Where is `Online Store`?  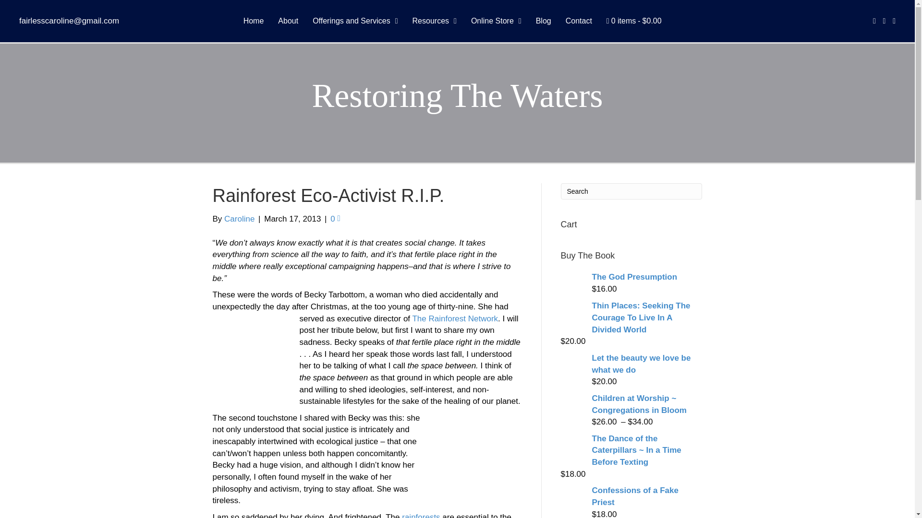 Online Store is located at coordinates (497, 21).